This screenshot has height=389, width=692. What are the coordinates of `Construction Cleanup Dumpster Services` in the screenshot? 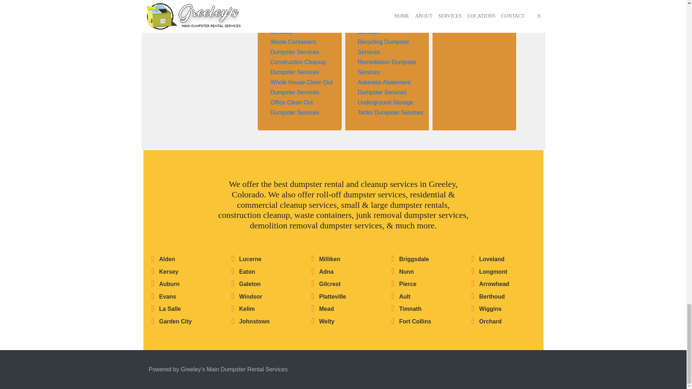 It's located at (298, 67).